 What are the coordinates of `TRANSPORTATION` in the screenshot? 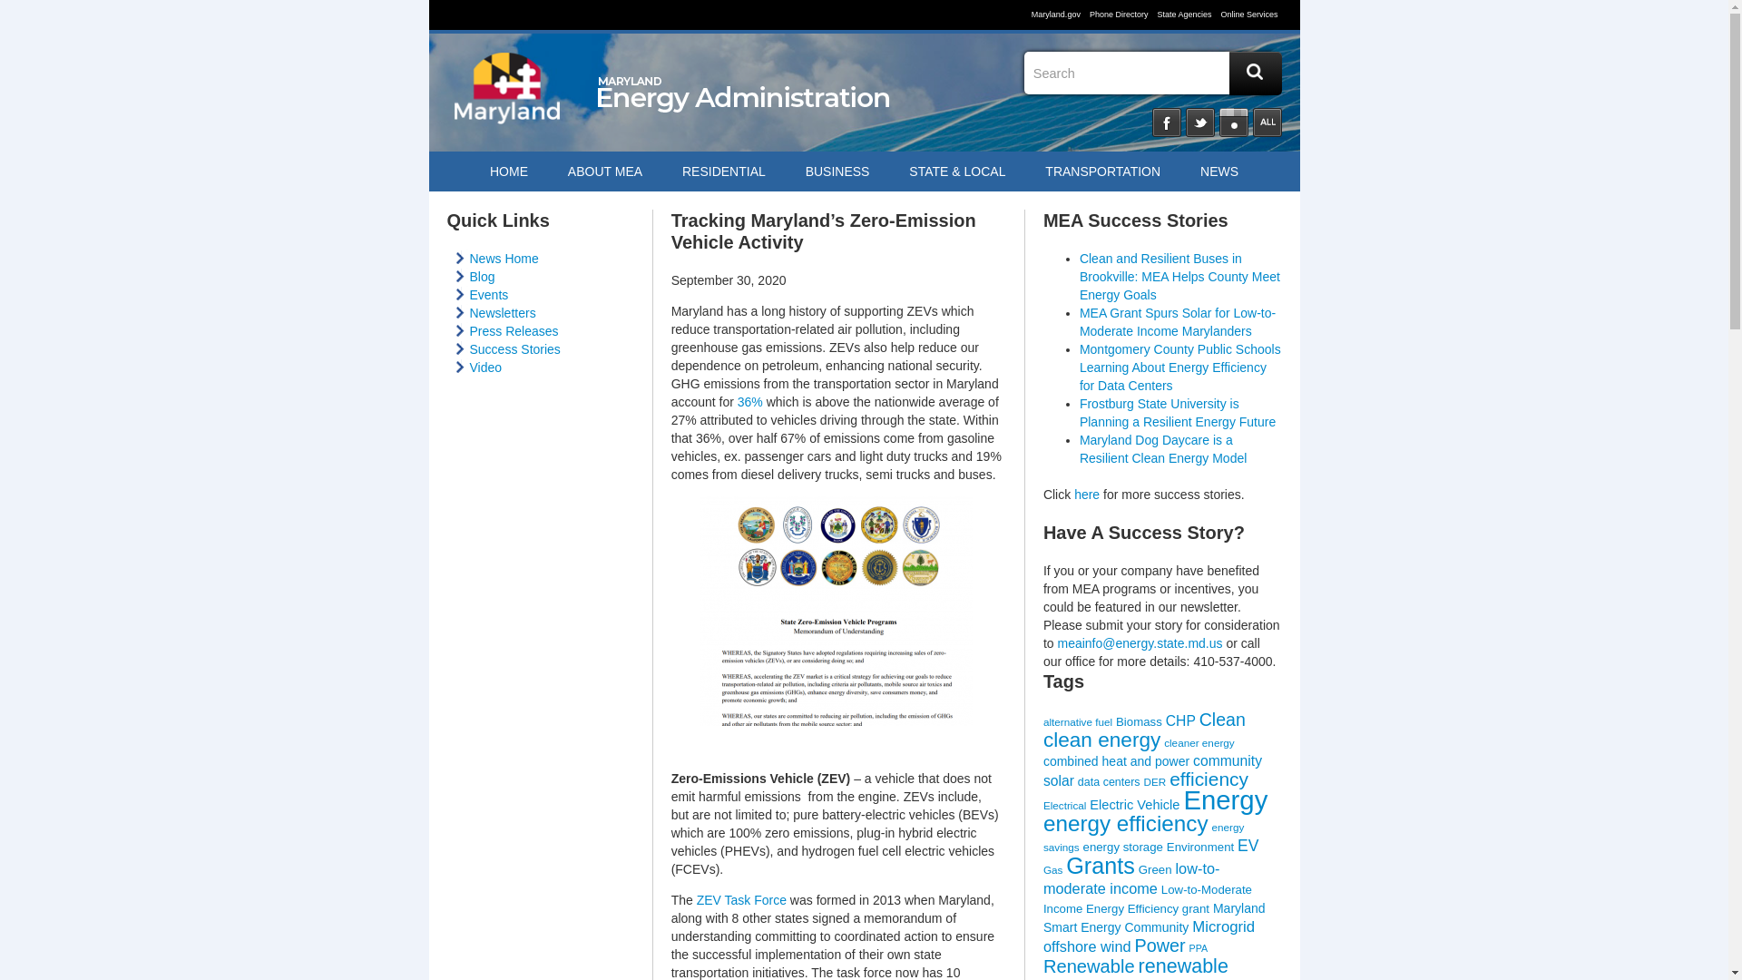 It's located at (1103, 171).